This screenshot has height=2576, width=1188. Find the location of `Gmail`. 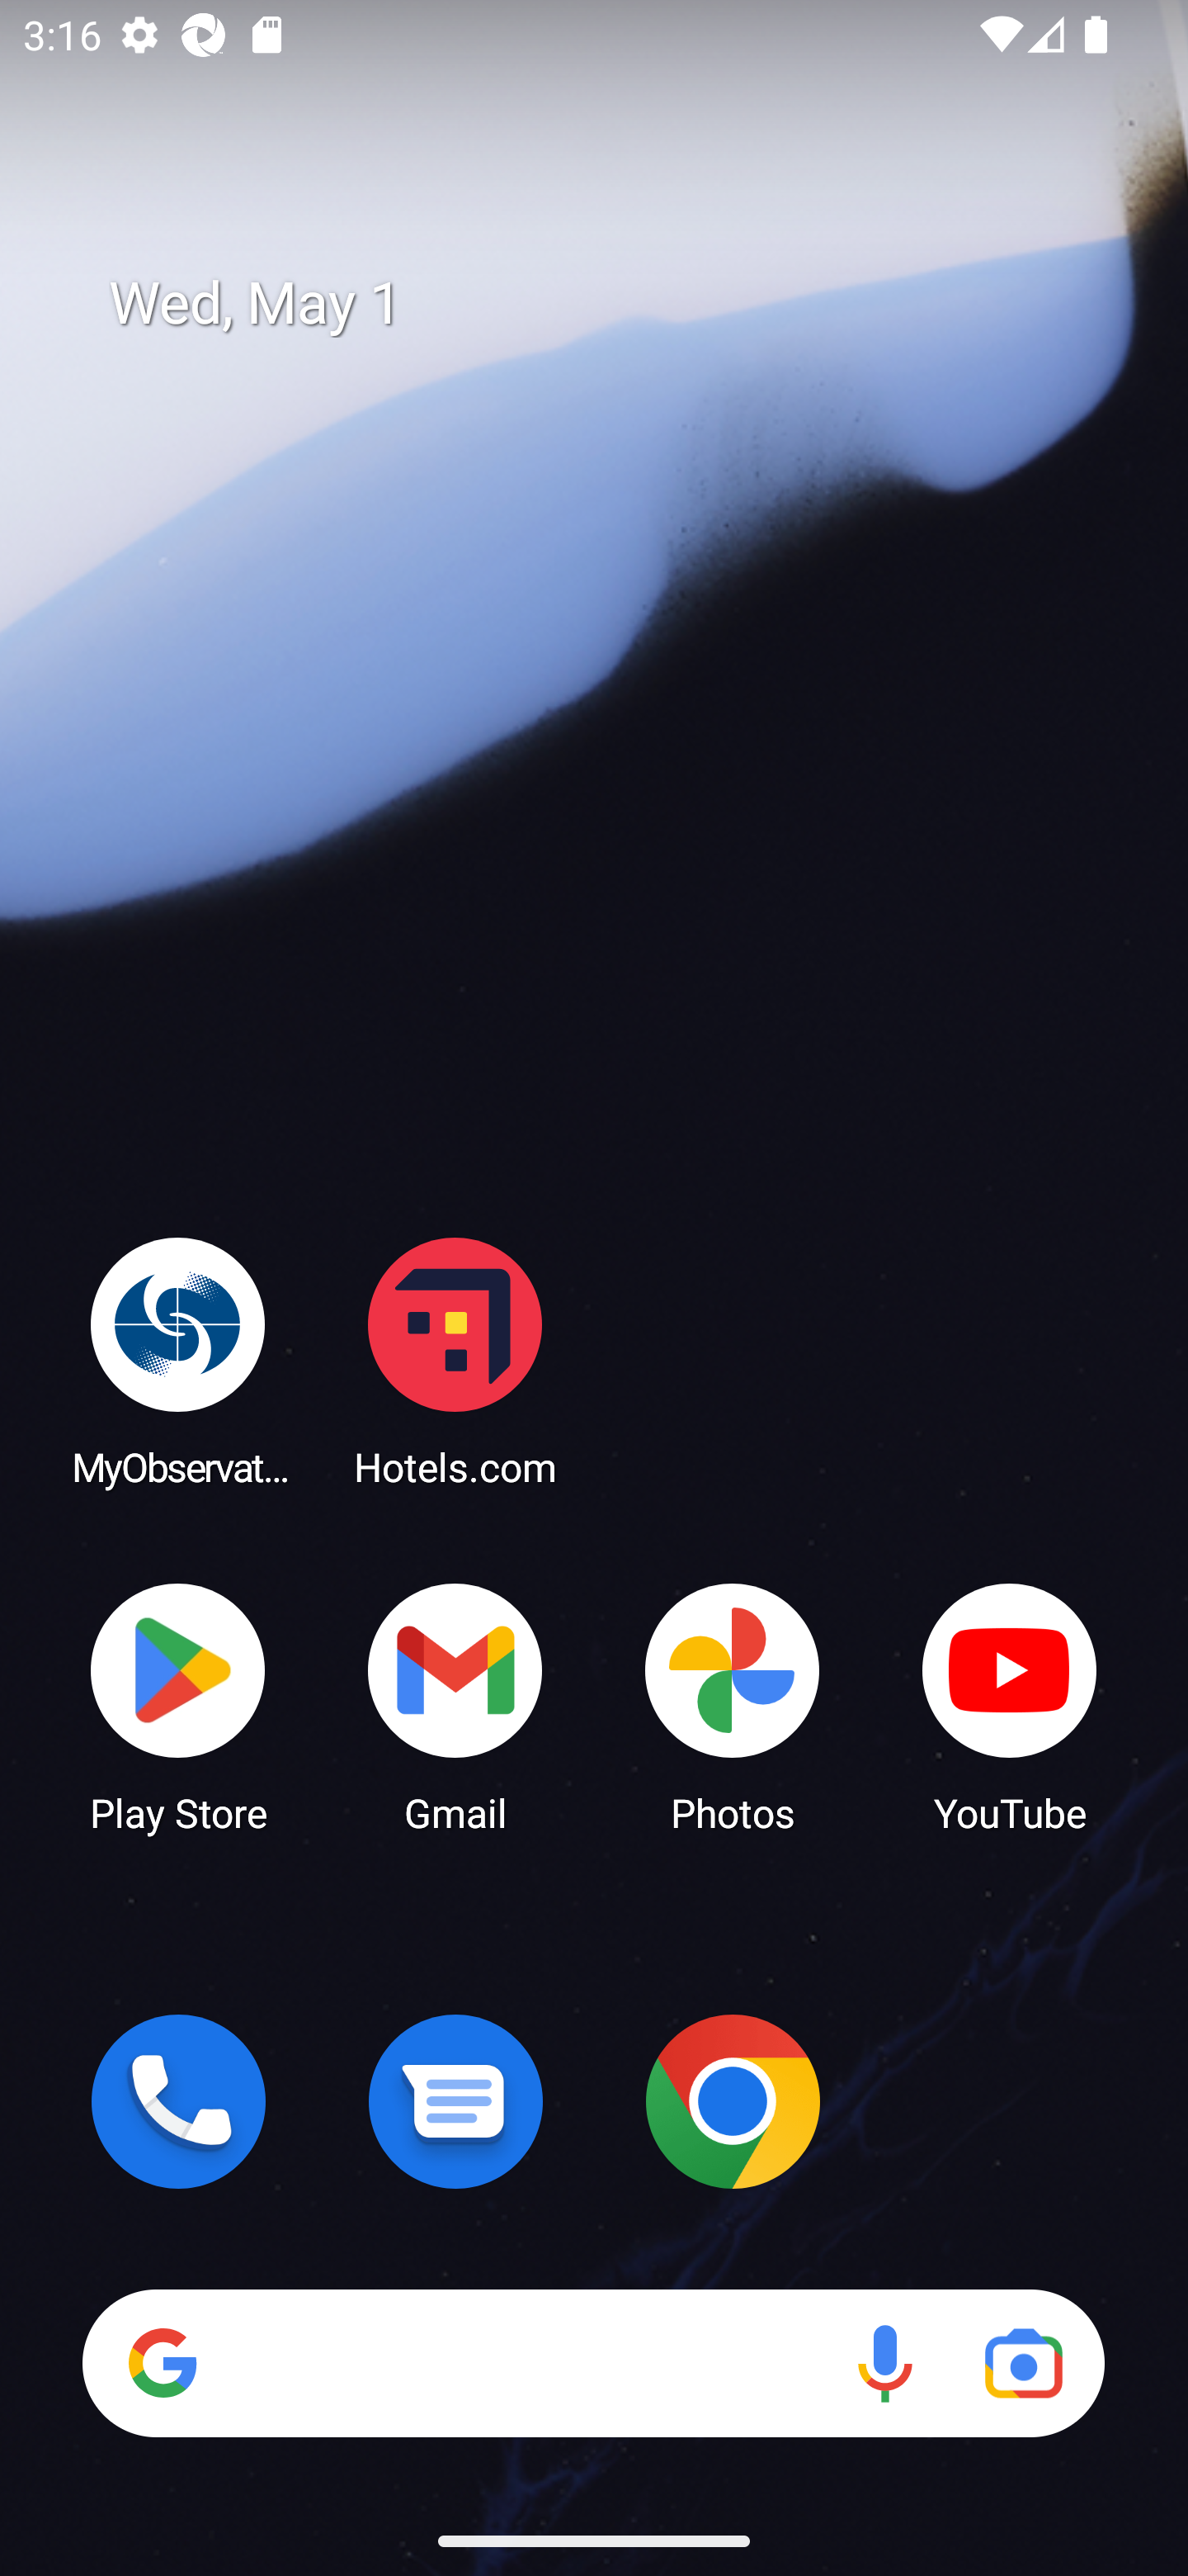

Gmail is located at coordinates (455, 1706).